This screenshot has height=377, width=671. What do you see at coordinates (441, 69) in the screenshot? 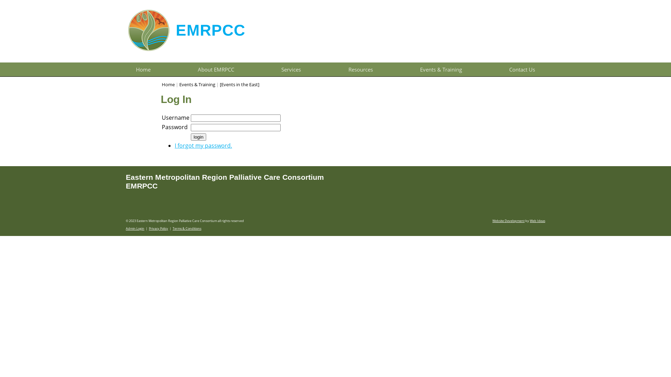
I see `Events & Training` at bounding box center [441, 69].